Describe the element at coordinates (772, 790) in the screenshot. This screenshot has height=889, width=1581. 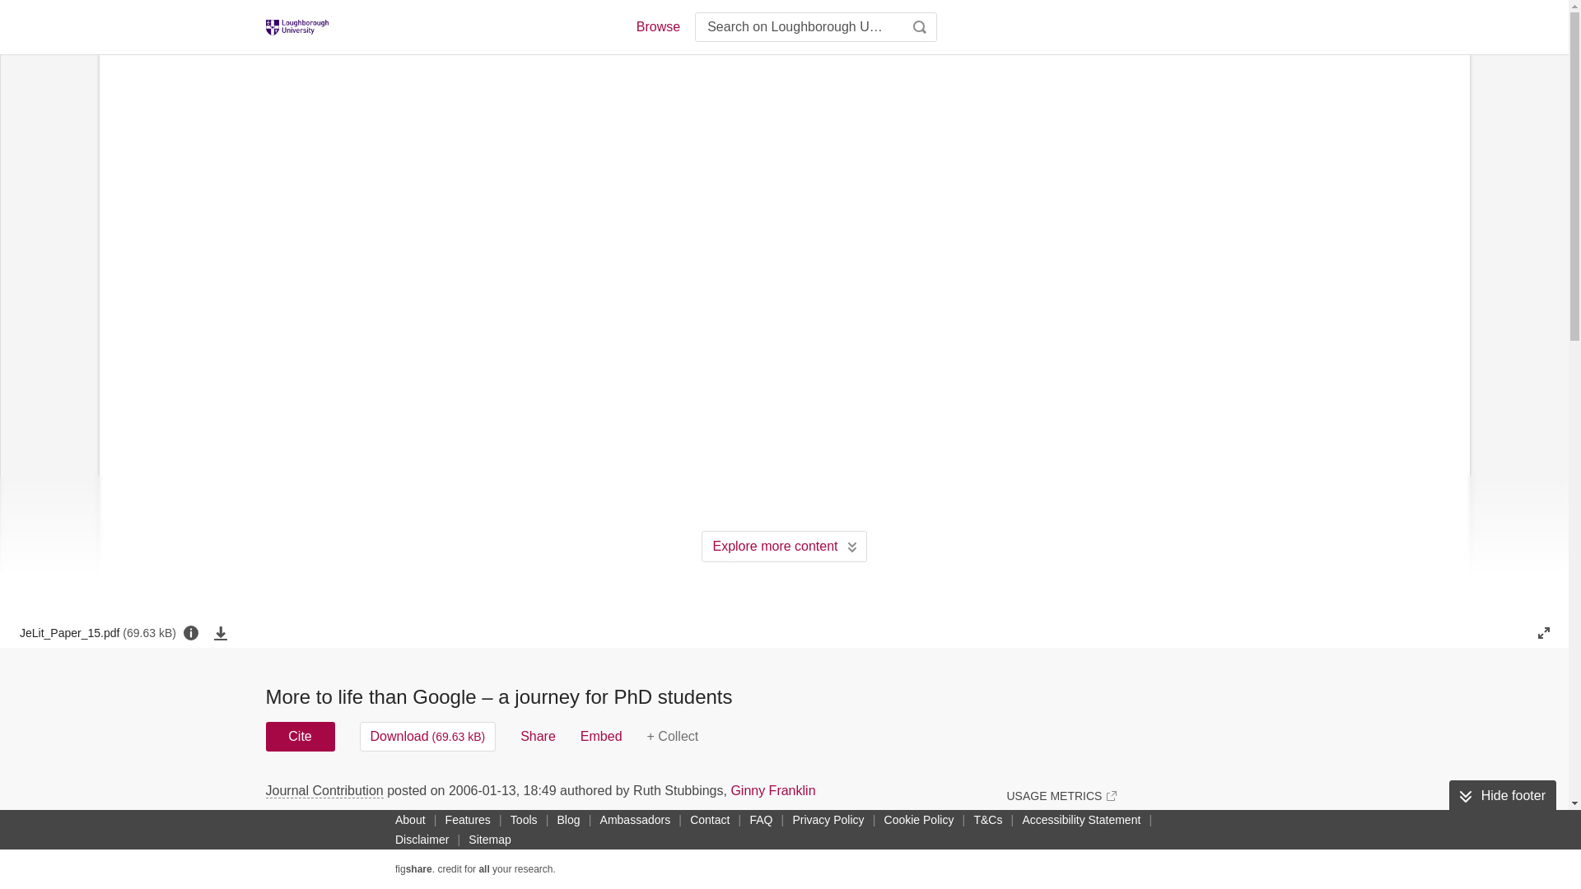
I see `Ginny Franklin` at that location.